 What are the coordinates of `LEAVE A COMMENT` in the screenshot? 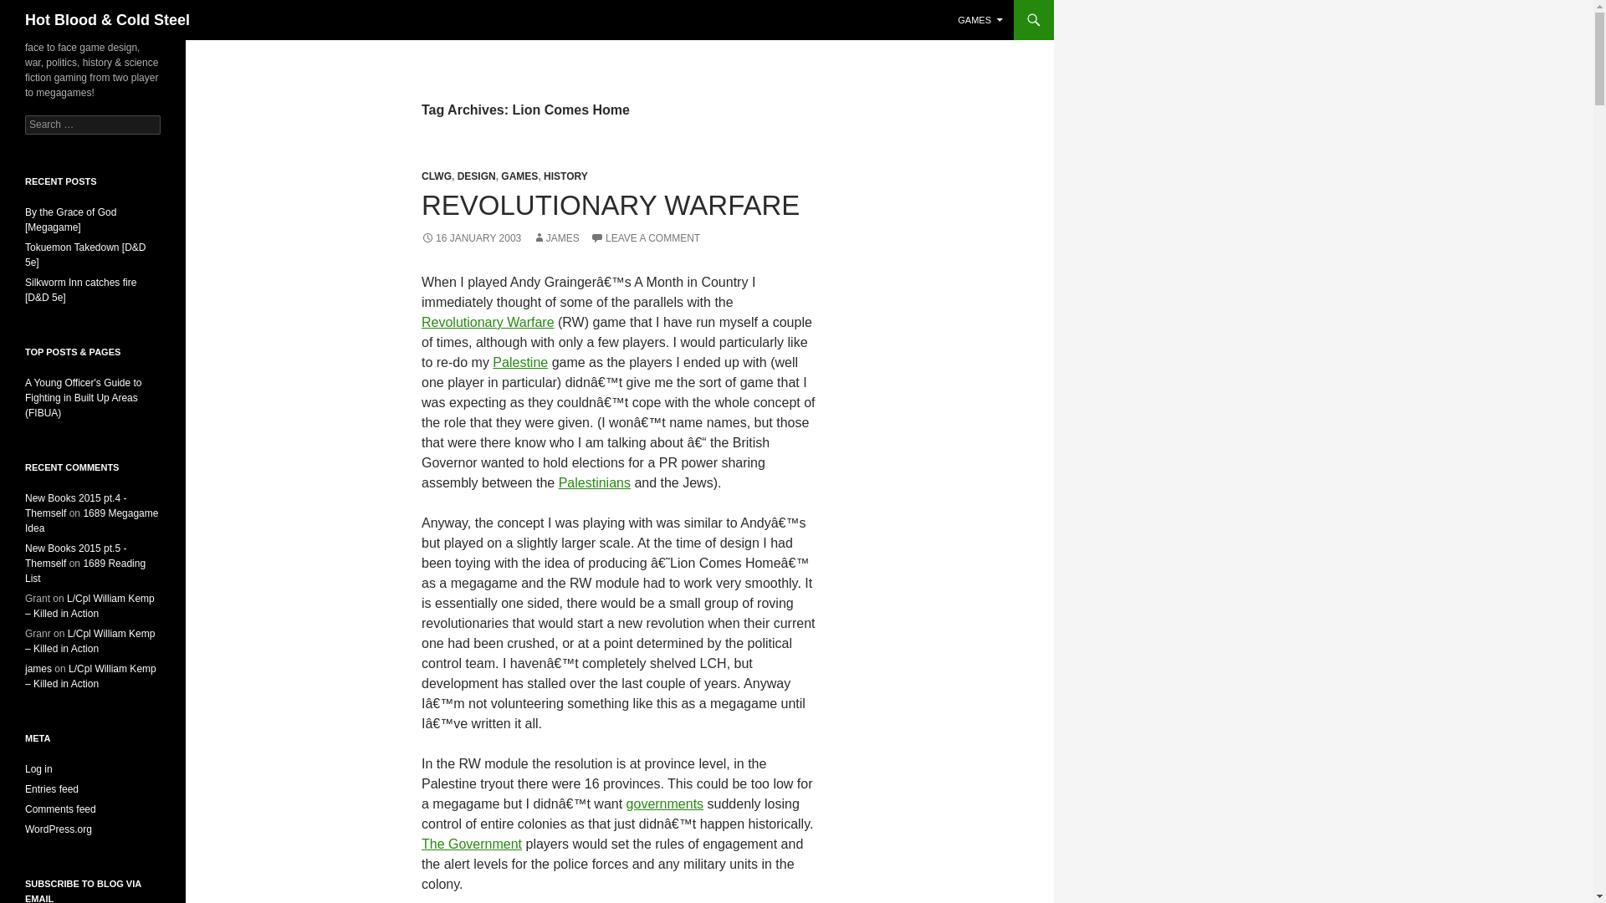 It's located at (646, 237).